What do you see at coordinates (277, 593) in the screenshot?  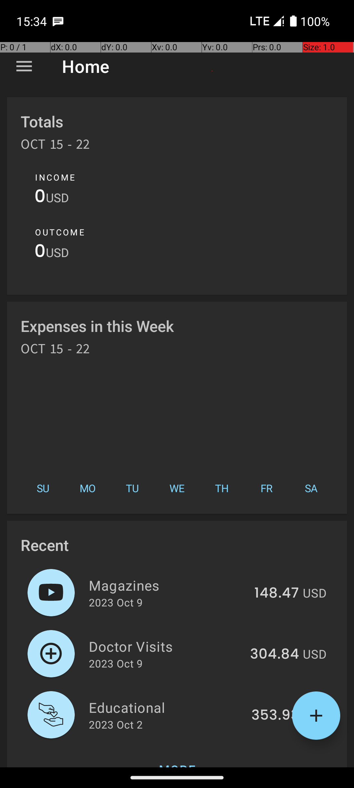 I see `148.47` at bounding box center [277, 593].